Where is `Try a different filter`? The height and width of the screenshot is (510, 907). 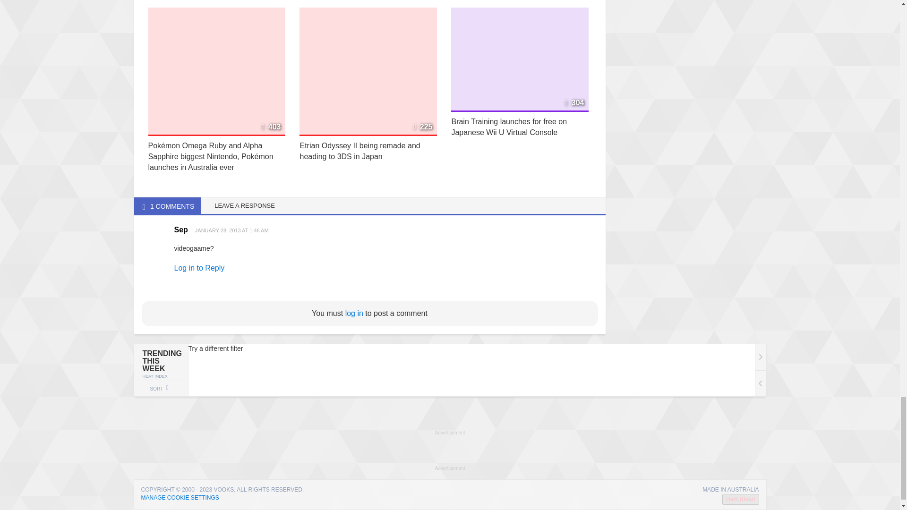 Try a different filter is located at coordinates (476, 371).